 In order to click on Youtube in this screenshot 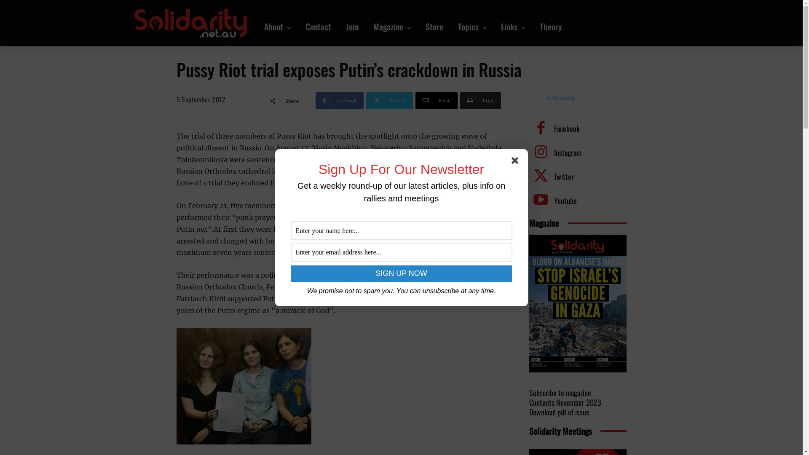, I will do `click(565, 201)`.